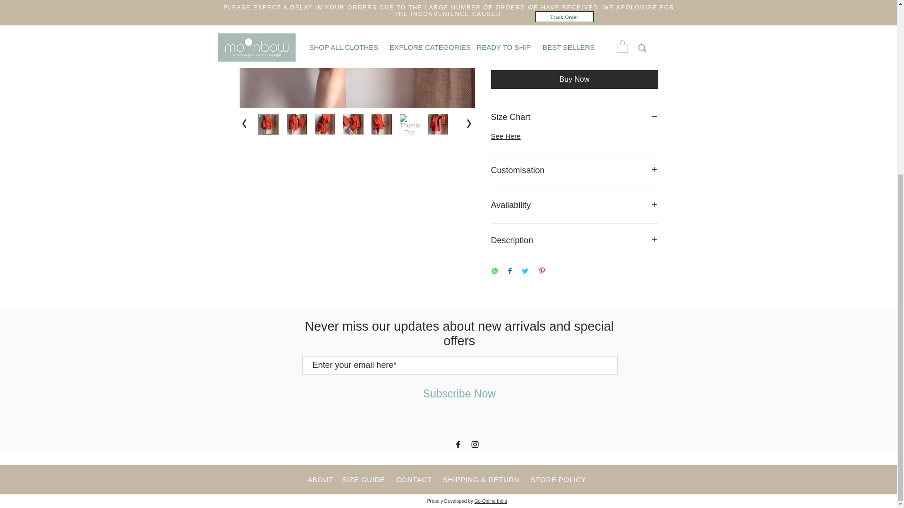 This screenshot has height=508, width=904. Describe the element at coordinates (574, 117) in the screenshot. I see `Size Chart` at that location.